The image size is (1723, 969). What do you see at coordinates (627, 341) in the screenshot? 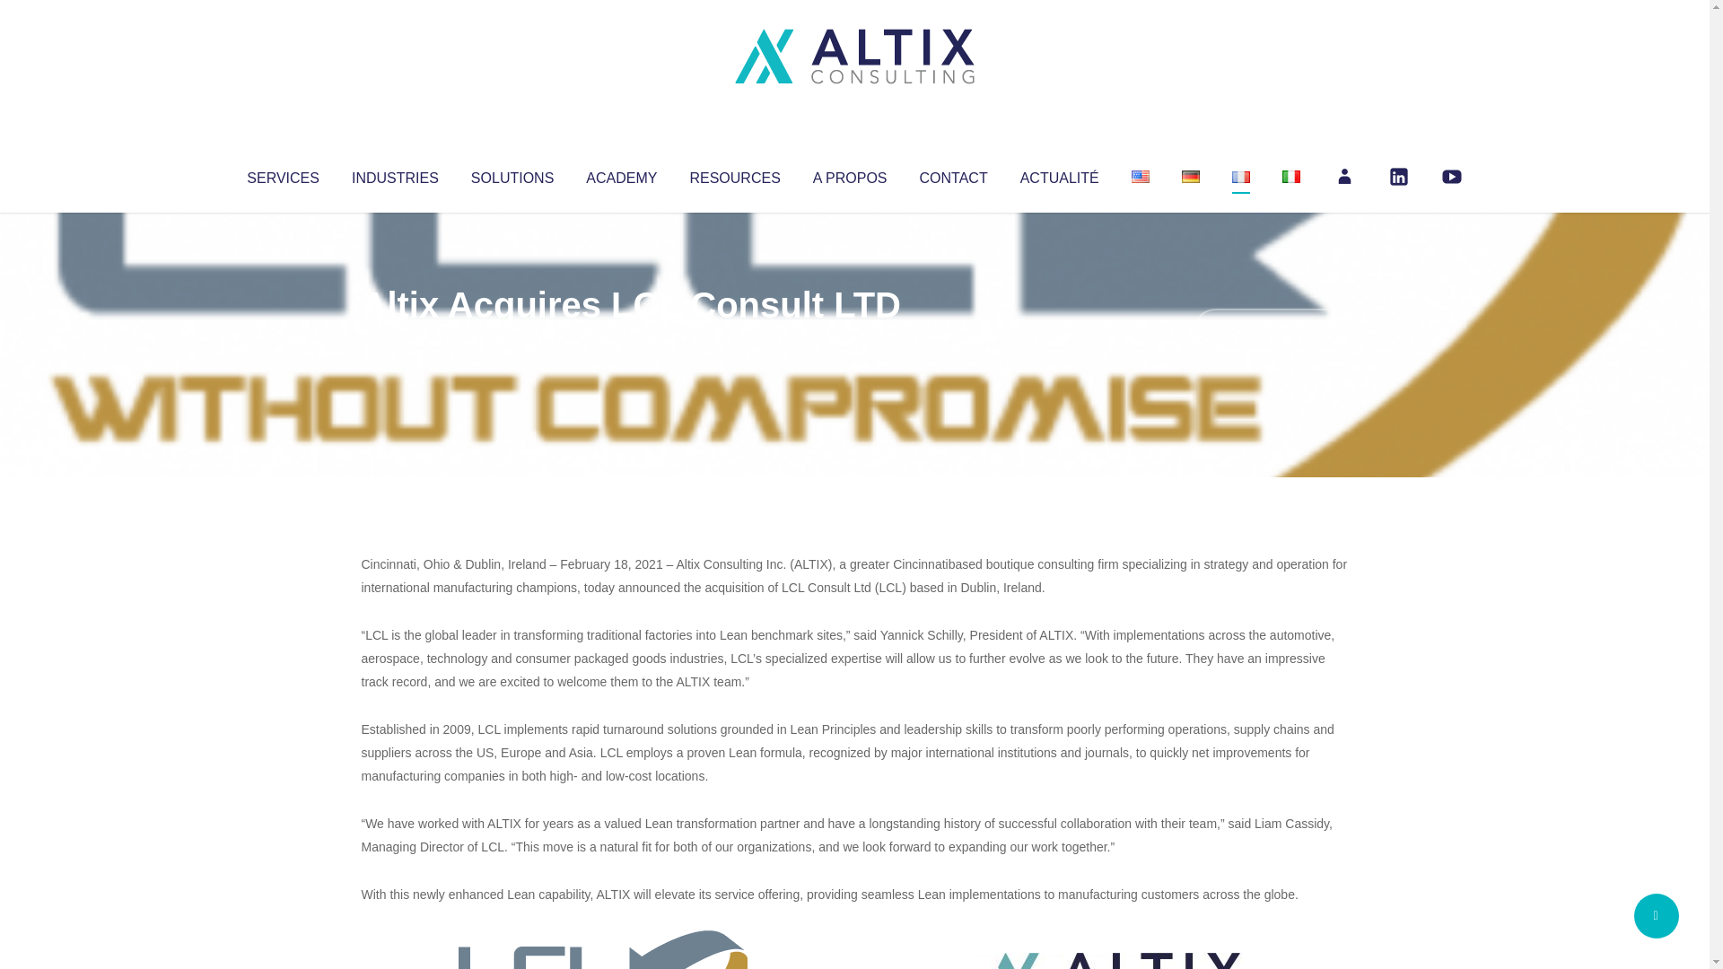
I see `Uncategorized` at bounding box center [627, 341].